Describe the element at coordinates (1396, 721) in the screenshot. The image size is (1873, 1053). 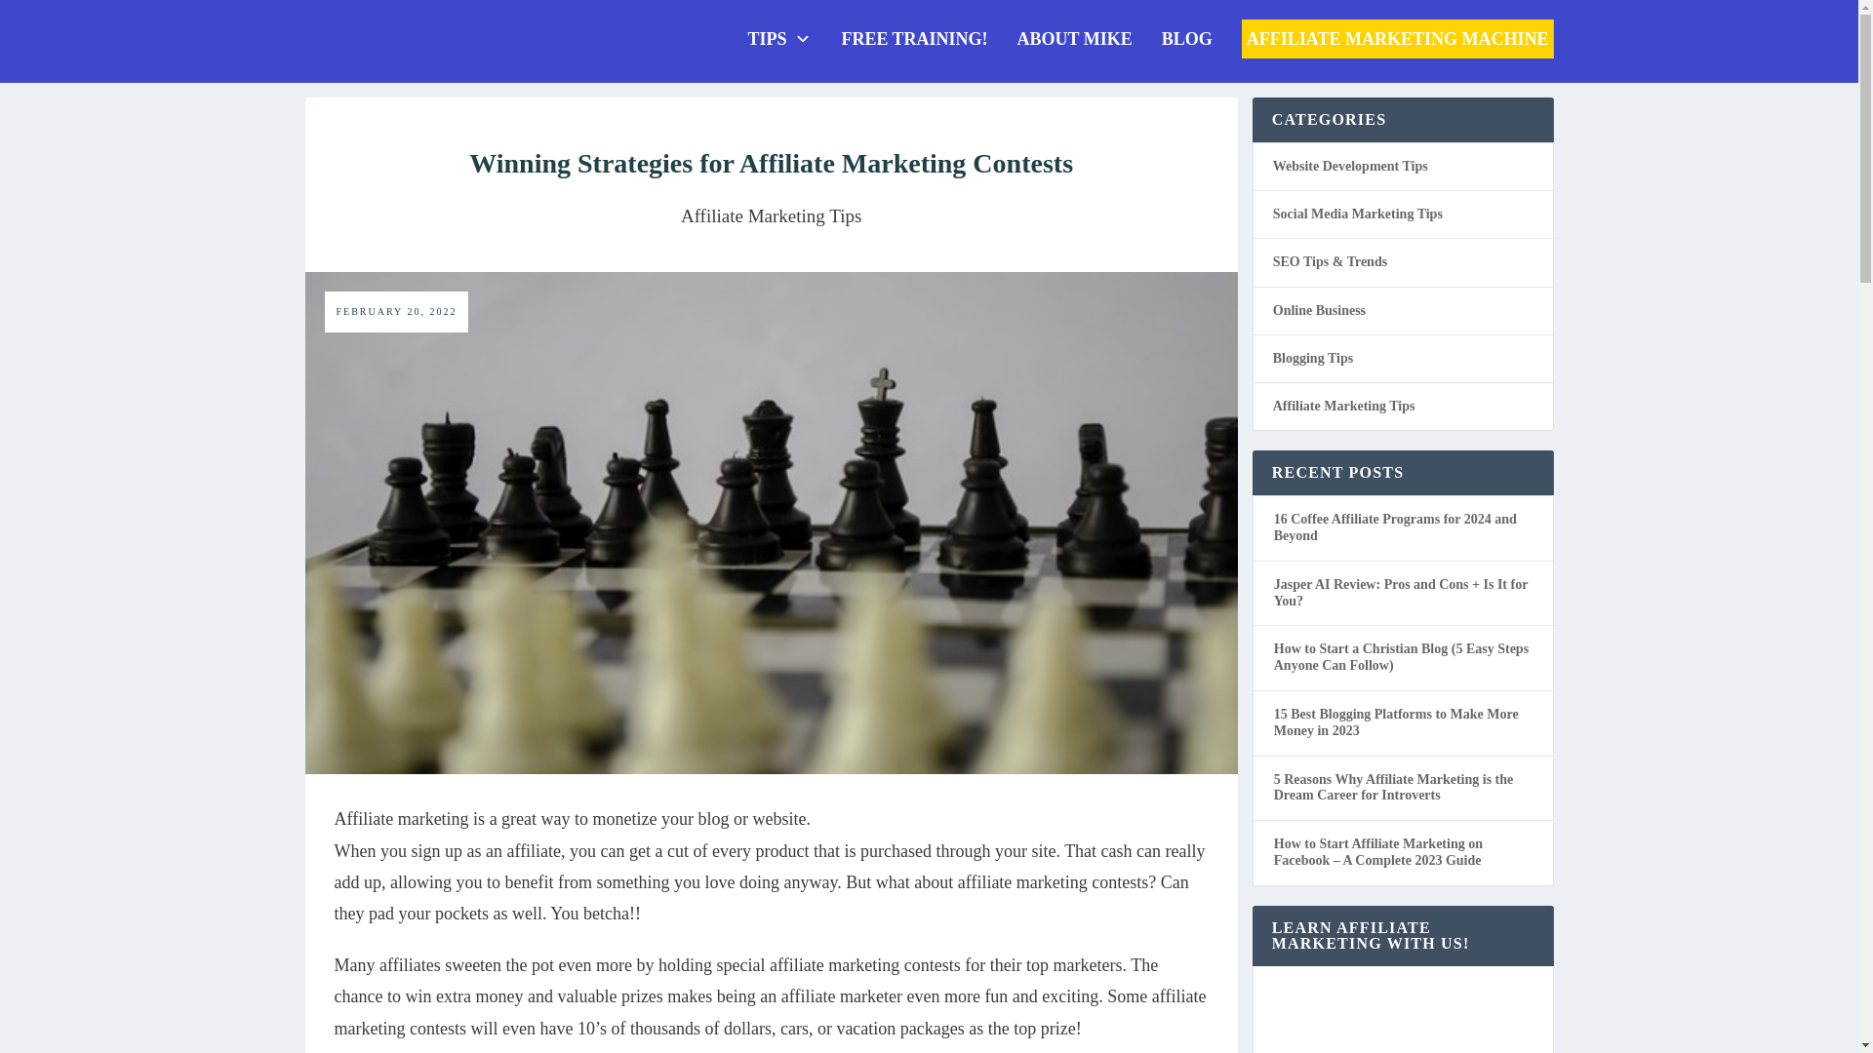
I see `15 Best Blogging Platforms to Make More Money in 2023` at that location.